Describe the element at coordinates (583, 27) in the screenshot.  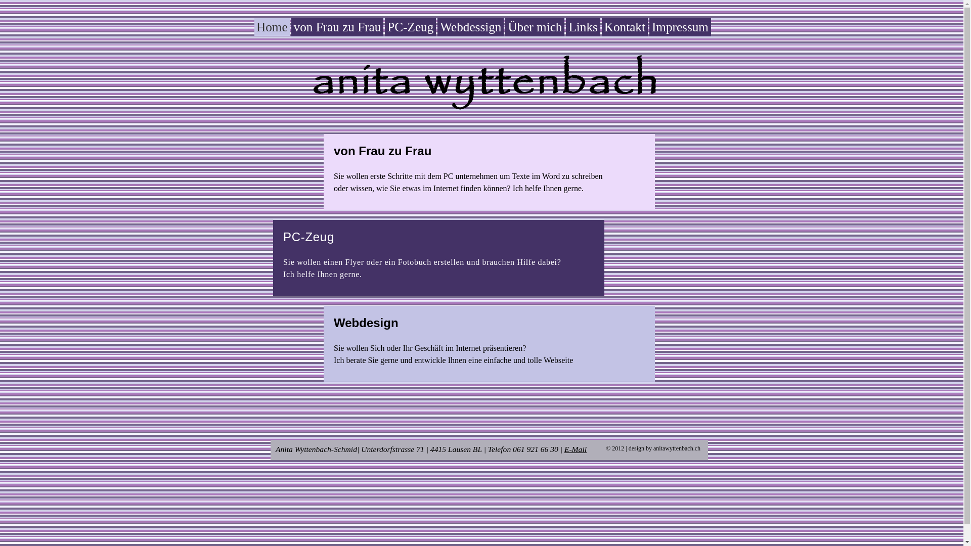
I see `Links` at that location.